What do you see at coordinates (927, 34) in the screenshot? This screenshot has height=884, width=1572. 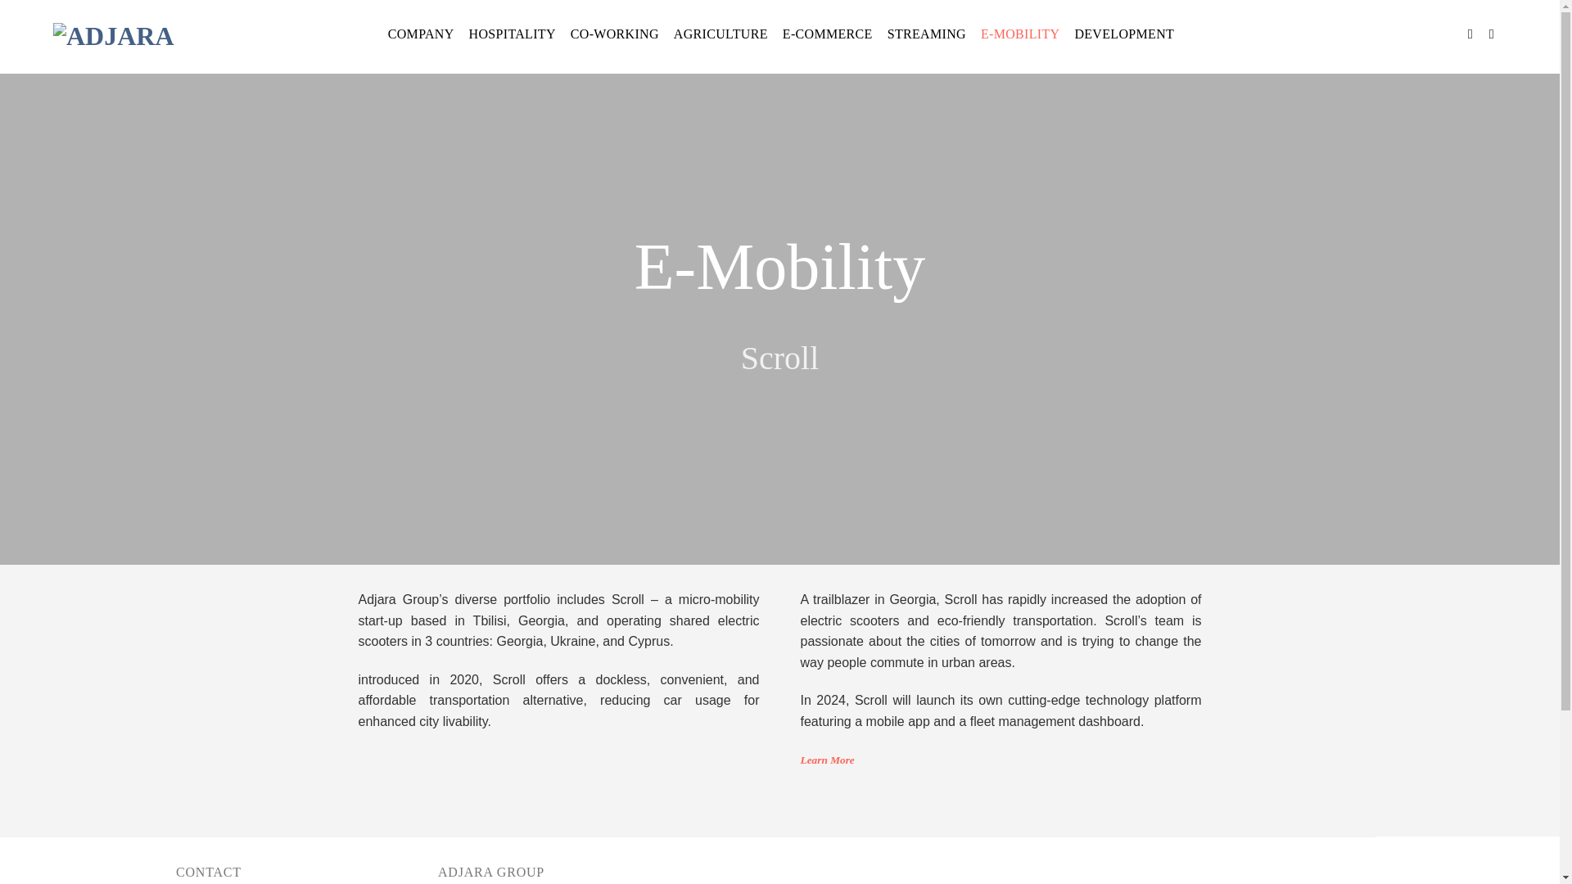 I see `STREAMING` at bounding box center [927, 34].